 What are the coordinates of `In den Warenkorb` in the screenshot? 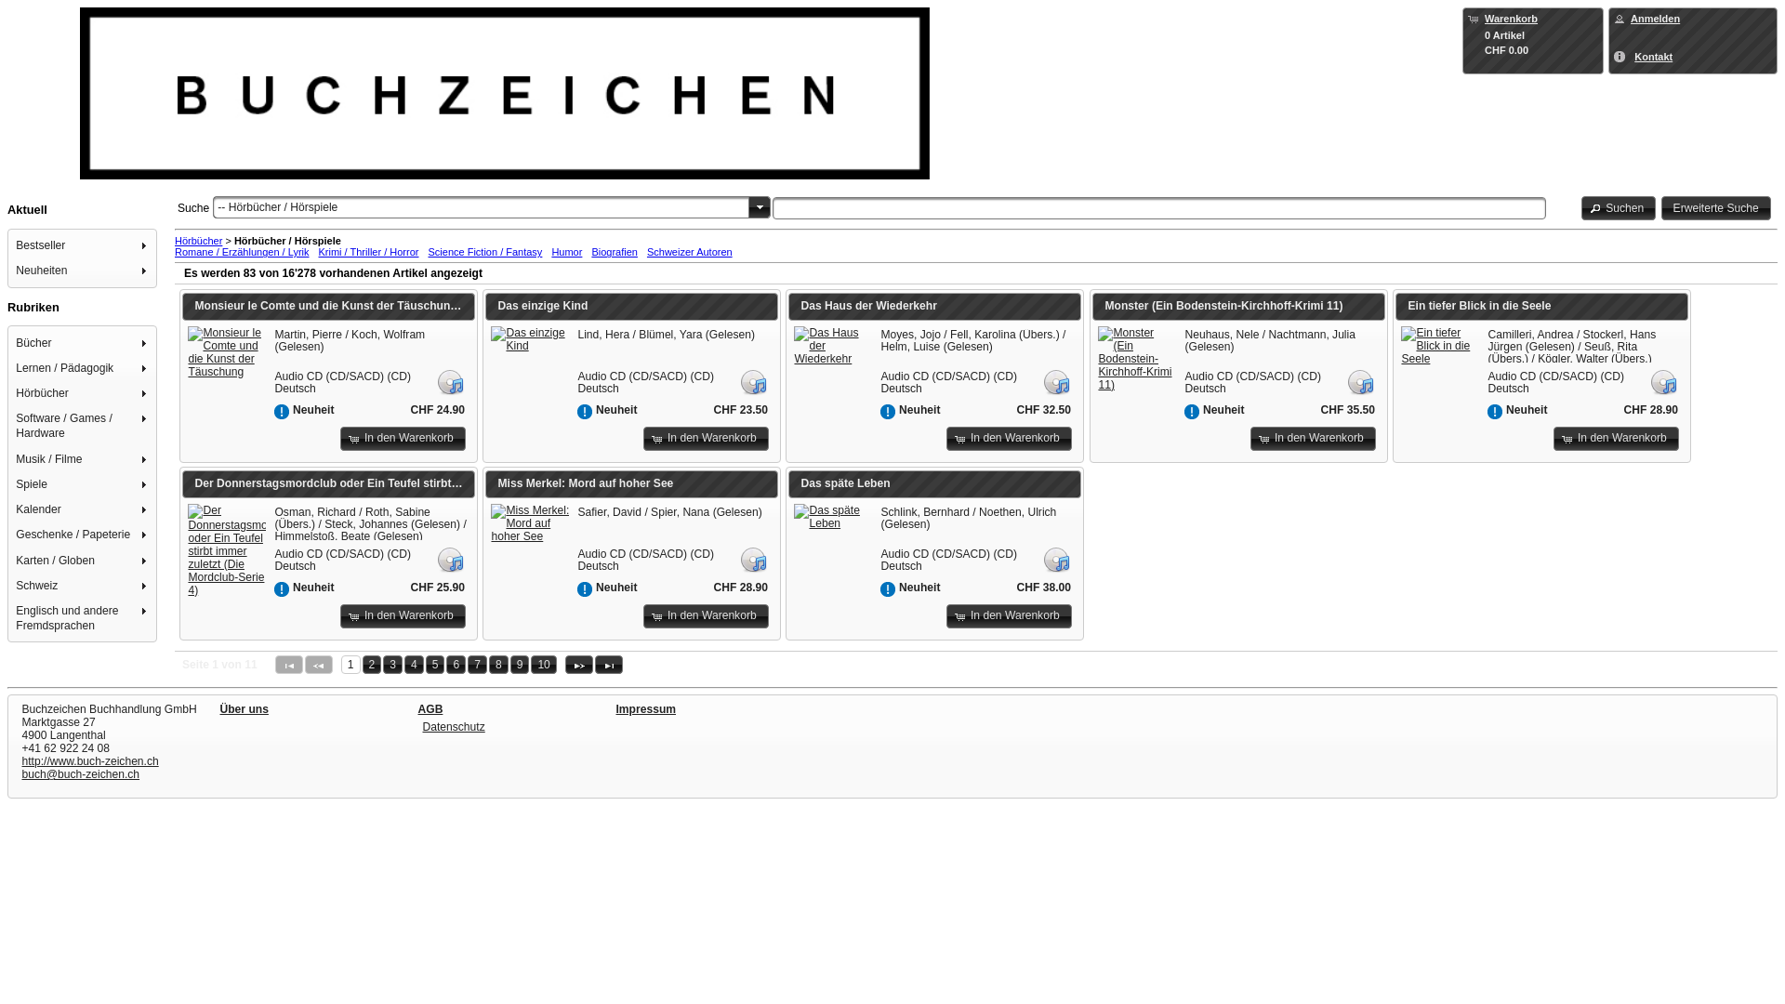 It's located at (1313, 439).